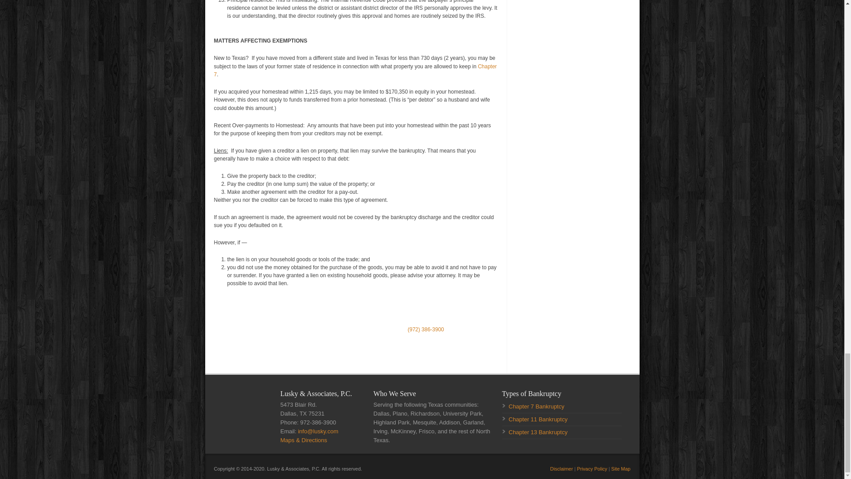  I want to click on Chapter 7 Bankruptcy, so click(355, 71).